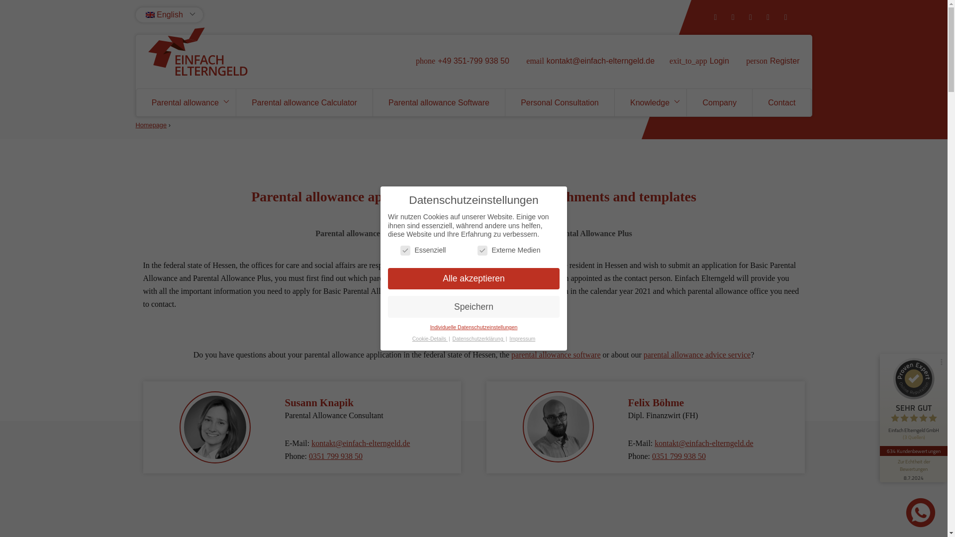  I want to click on Elterngeldberatung, so click(697, 355).